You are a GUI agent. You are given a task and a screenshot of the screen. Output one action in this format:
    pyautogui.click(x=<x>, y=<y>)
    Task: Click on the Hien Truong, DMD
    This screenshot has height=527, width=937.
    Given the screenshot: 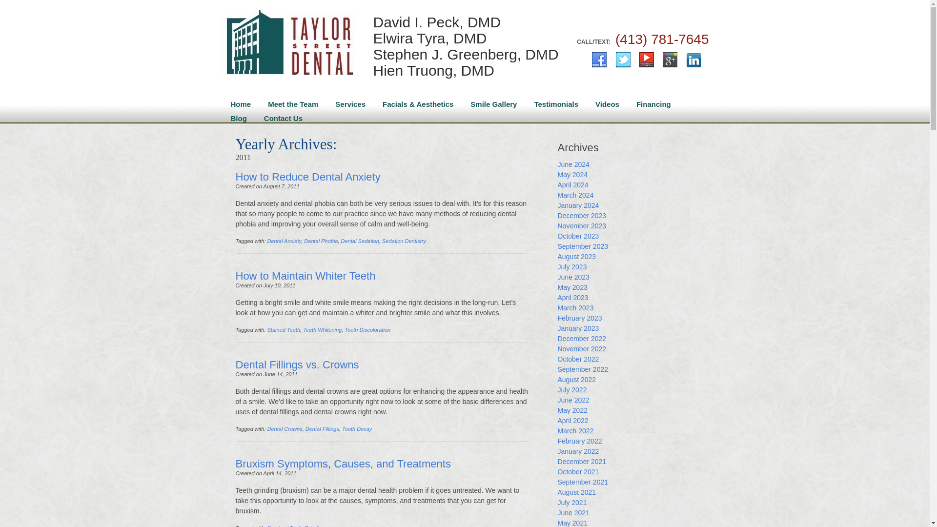 What is the action you would take?
    pyautogui.click(x=466, y=70)
    